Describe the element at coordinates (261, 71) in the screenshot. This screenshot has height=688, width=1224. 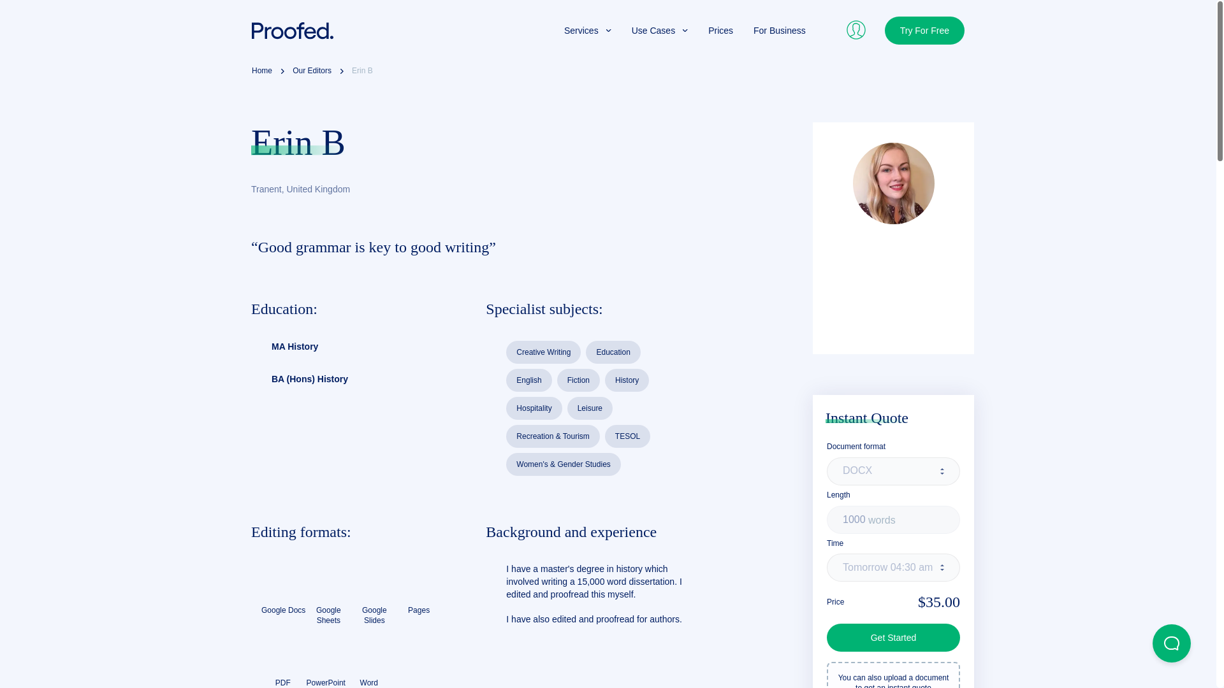
I see `Home` at that location.